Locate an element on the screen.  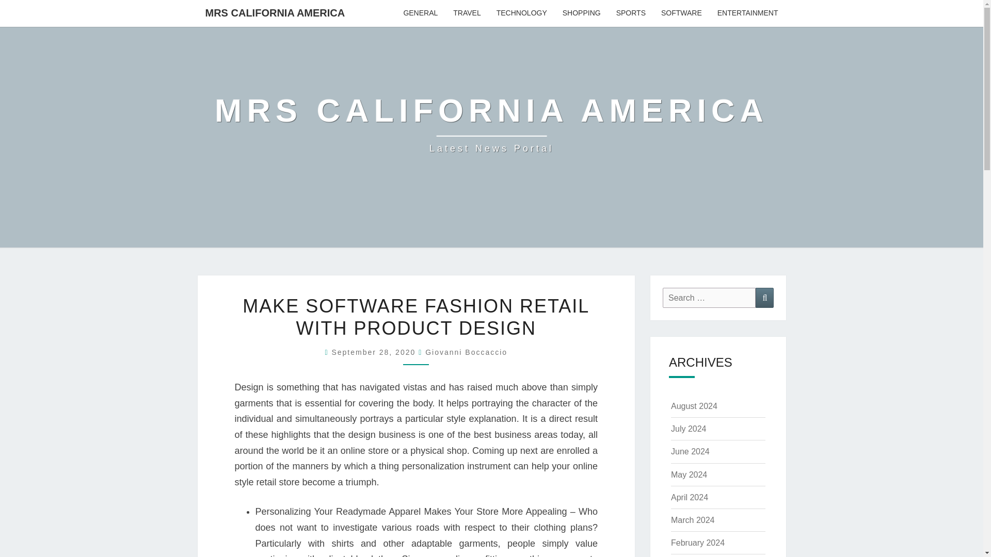
July 2024 is located at coordinates (689, 429).